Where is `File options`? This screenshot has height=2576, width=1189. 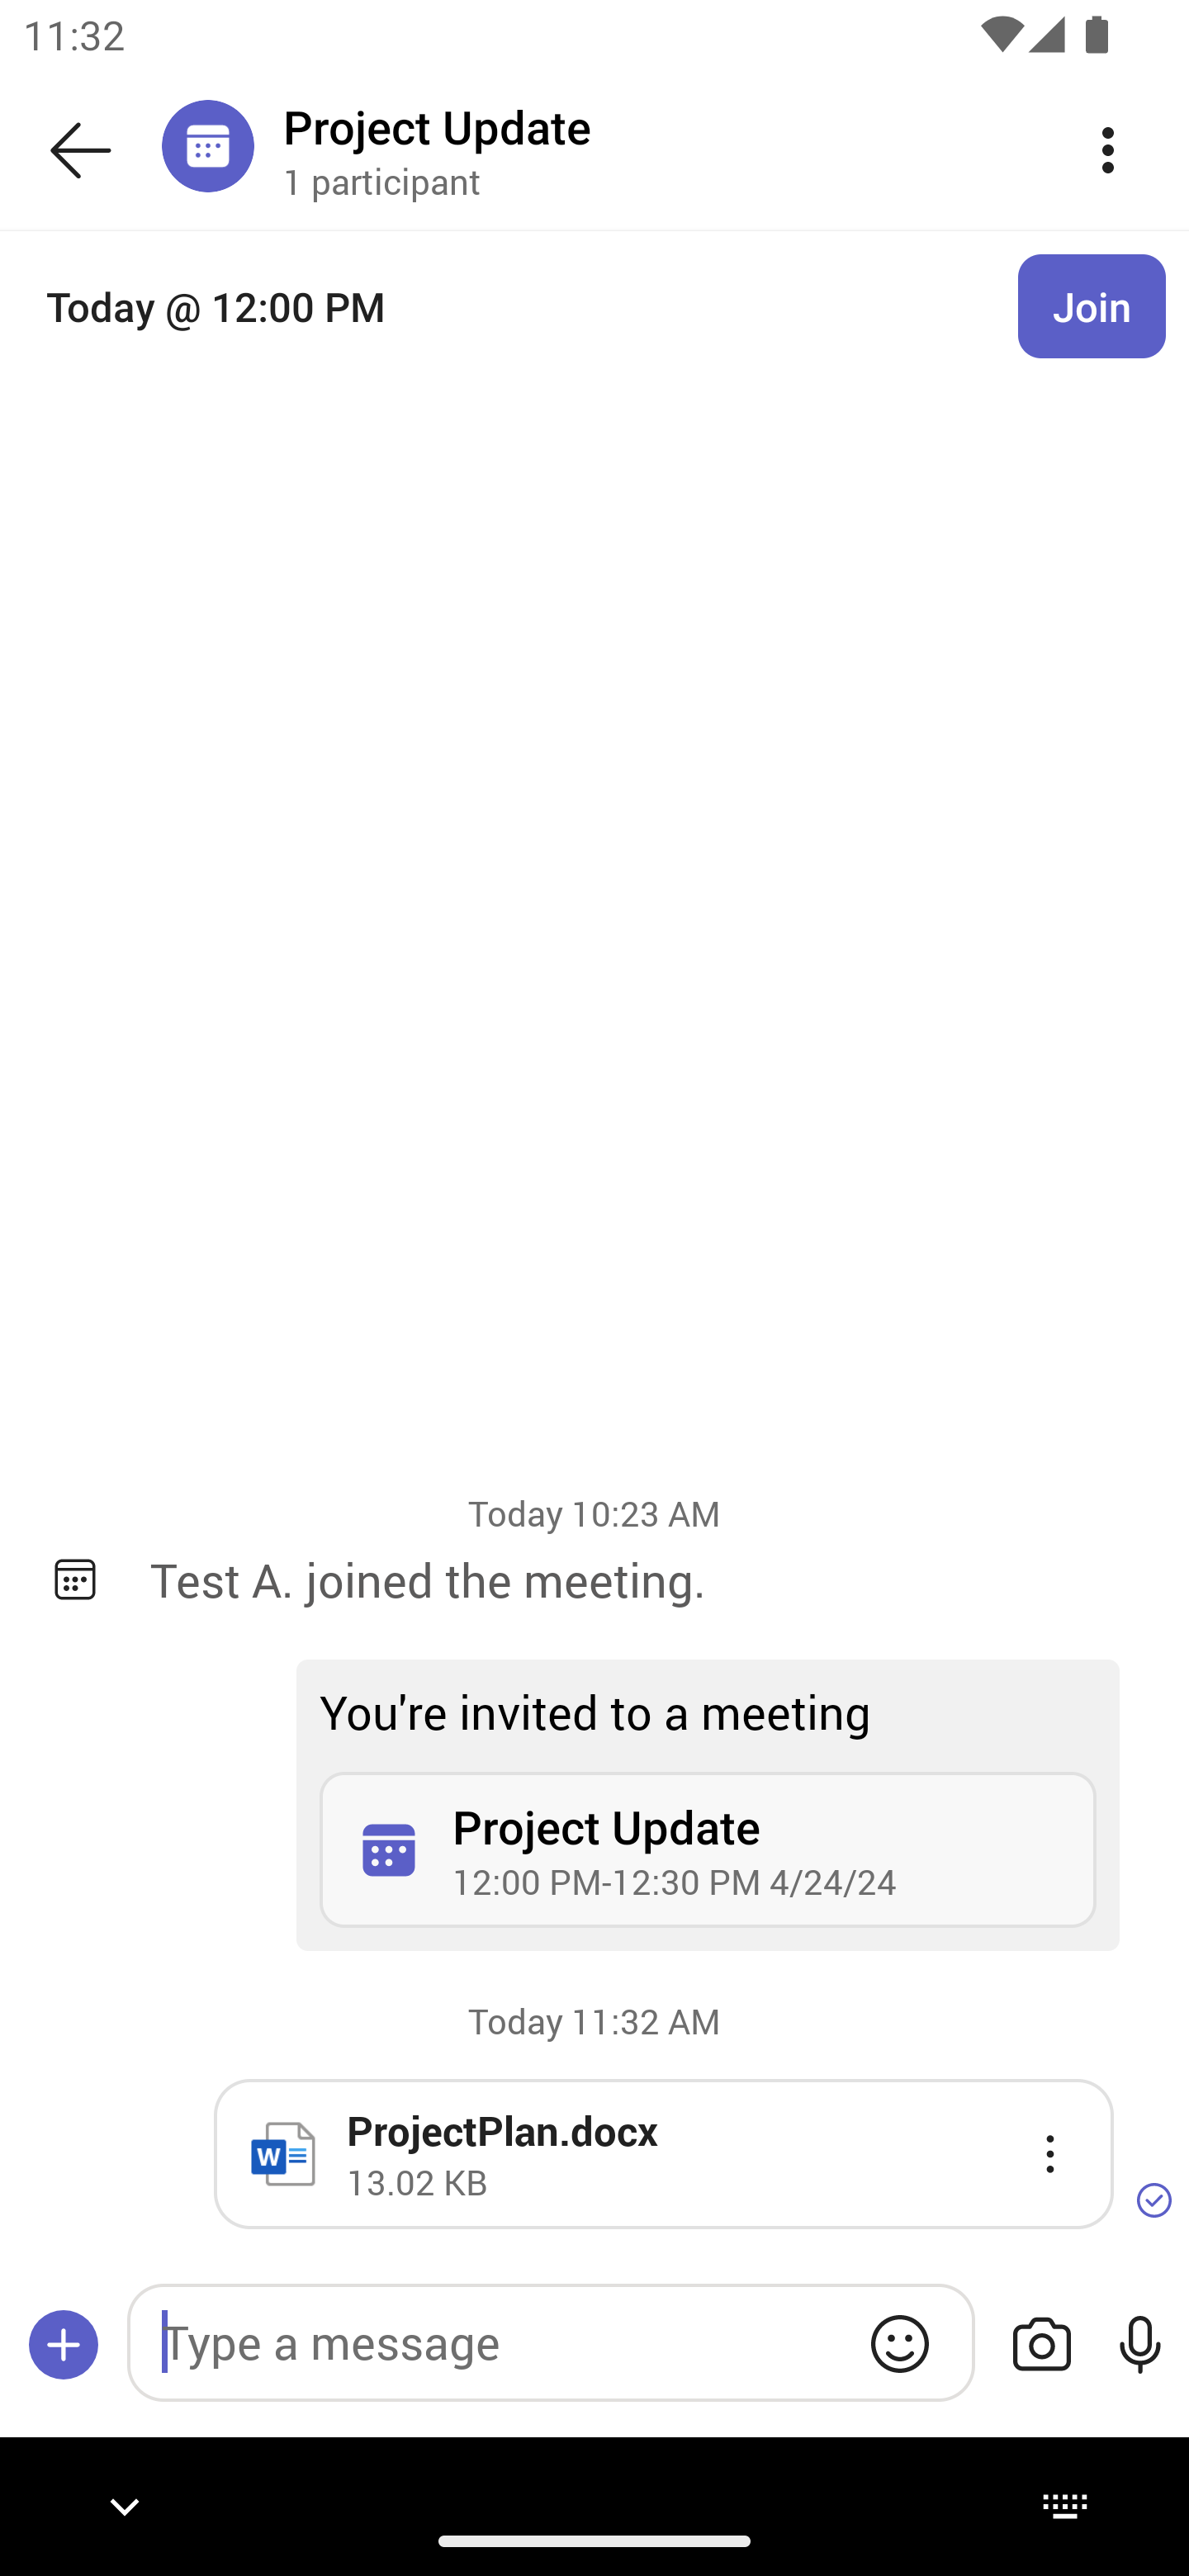 File options is located at coordinates (1050, 2153).